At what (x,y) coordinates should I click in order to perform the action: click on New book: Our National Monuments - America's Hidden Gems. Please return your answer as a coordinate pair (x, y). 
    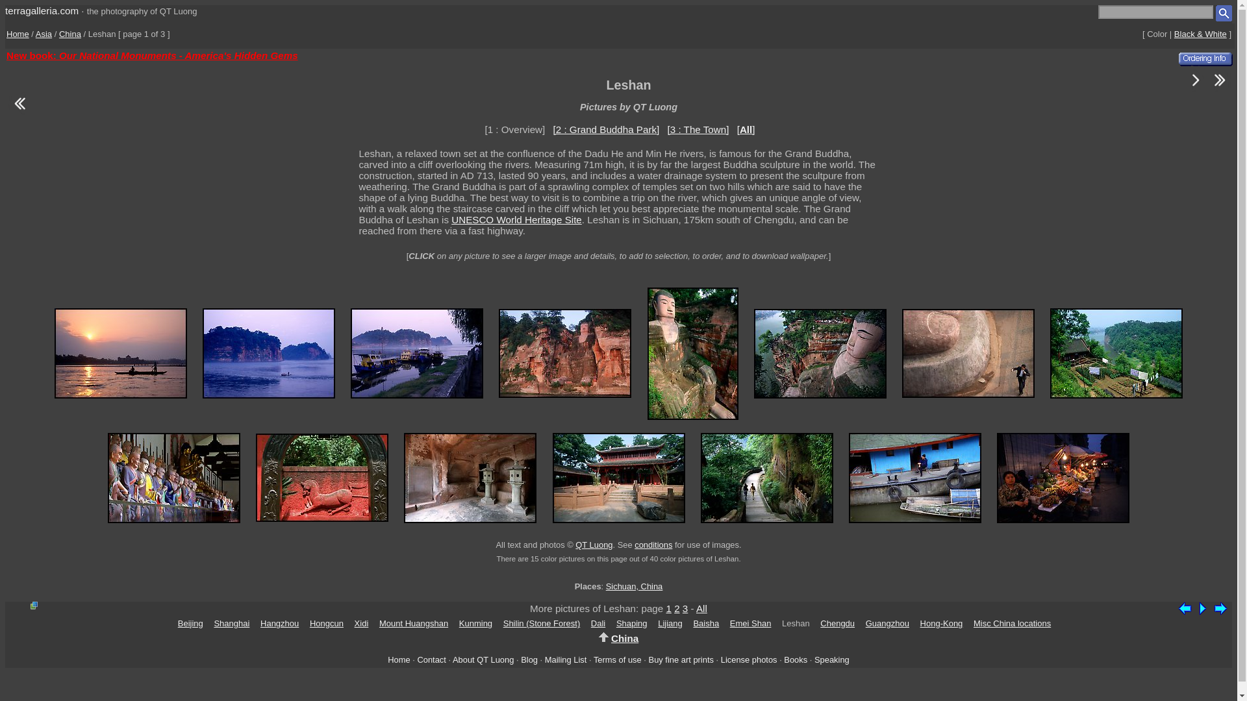
    Looking at the image, I should click on (152, 55).